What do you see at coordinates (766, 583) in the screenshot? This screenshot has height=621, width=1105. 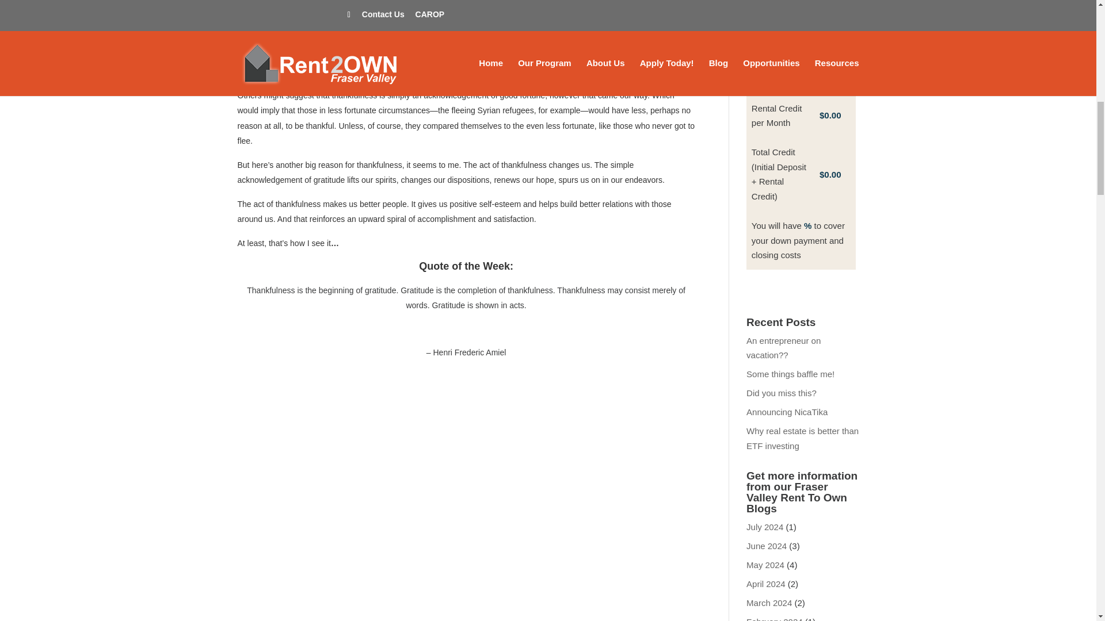 I see `April 2024` at bounding box center [766, 583].